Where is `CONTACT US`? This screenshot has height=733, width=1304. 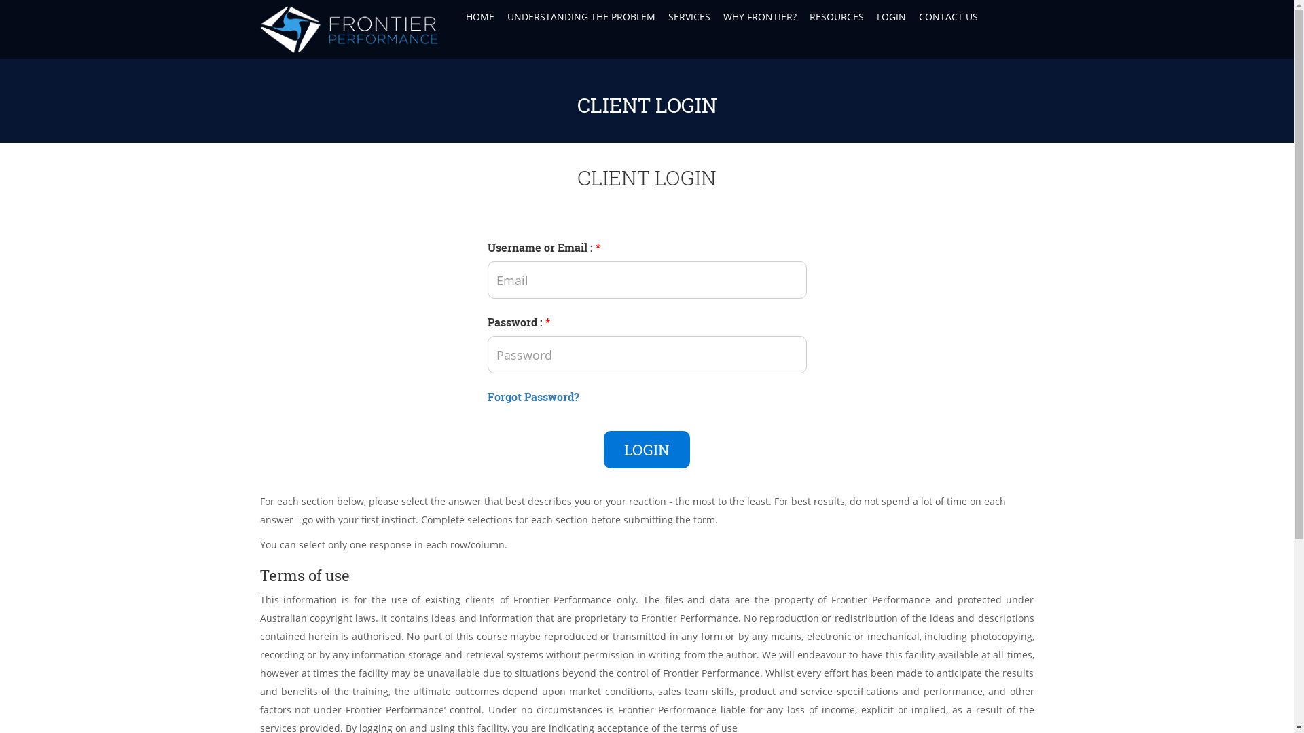 CONTACT US is located at coordinates (947, 17).